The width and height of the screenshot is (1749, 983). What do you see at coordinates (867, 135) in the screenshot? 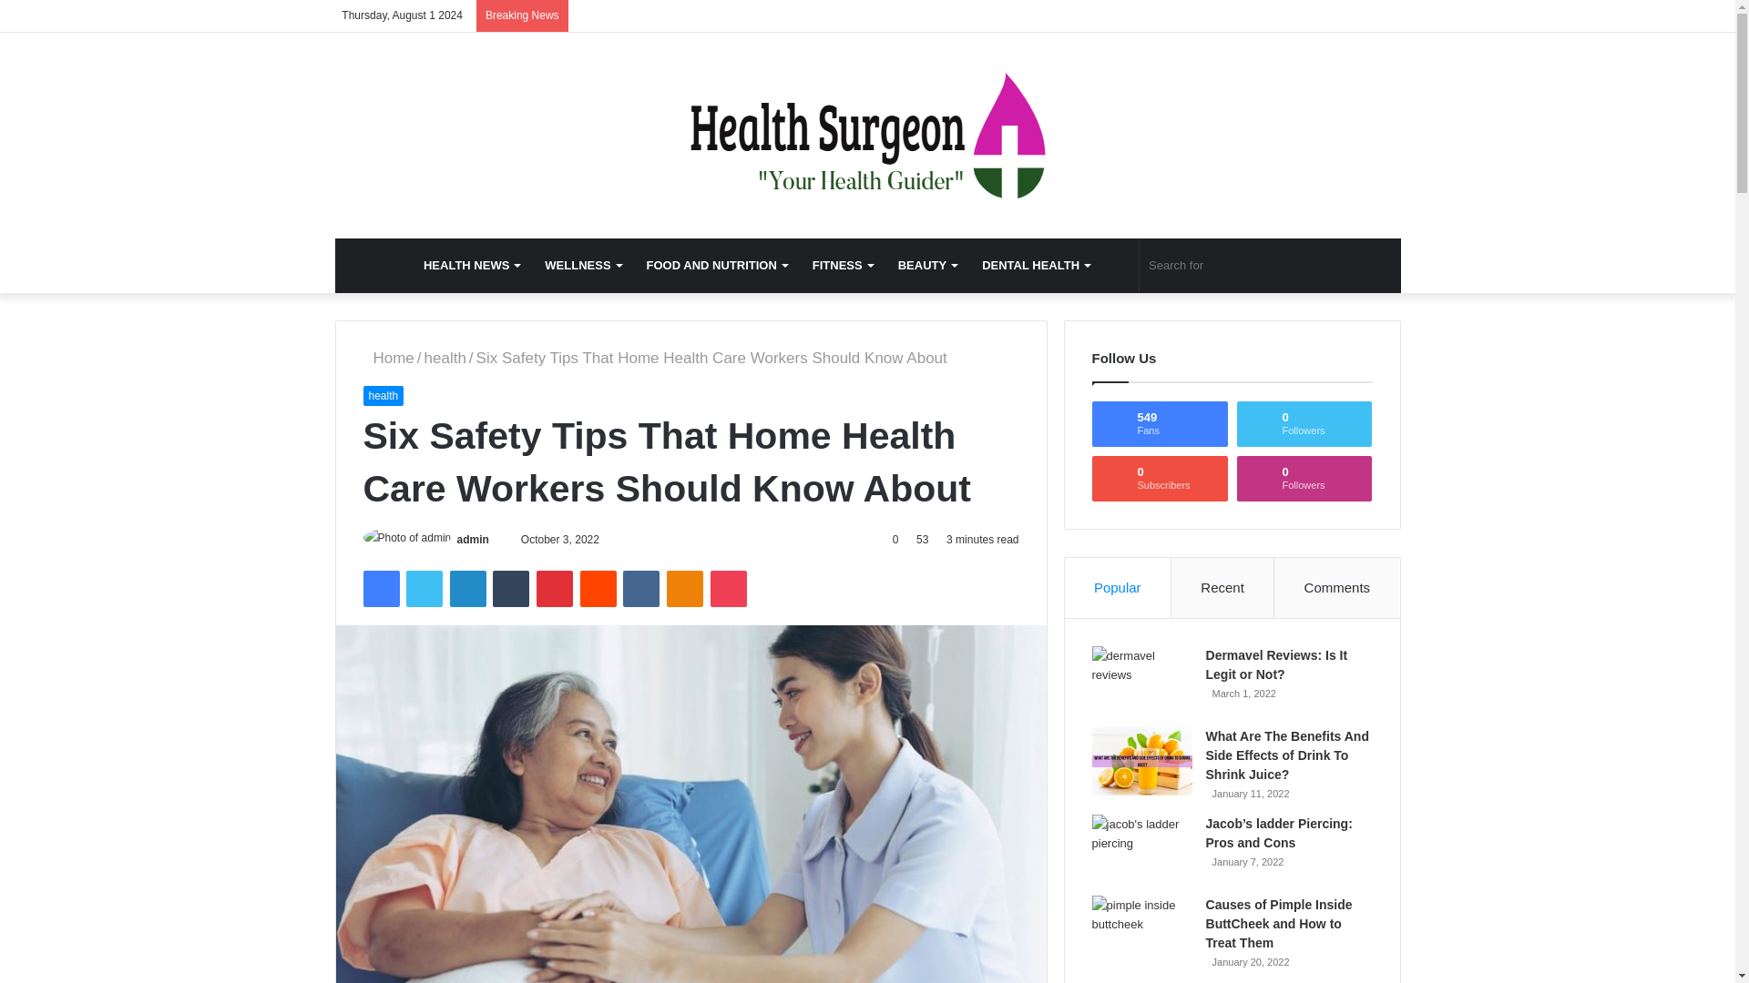
I see `Health Surgeon` at bounding box center [867, 135].